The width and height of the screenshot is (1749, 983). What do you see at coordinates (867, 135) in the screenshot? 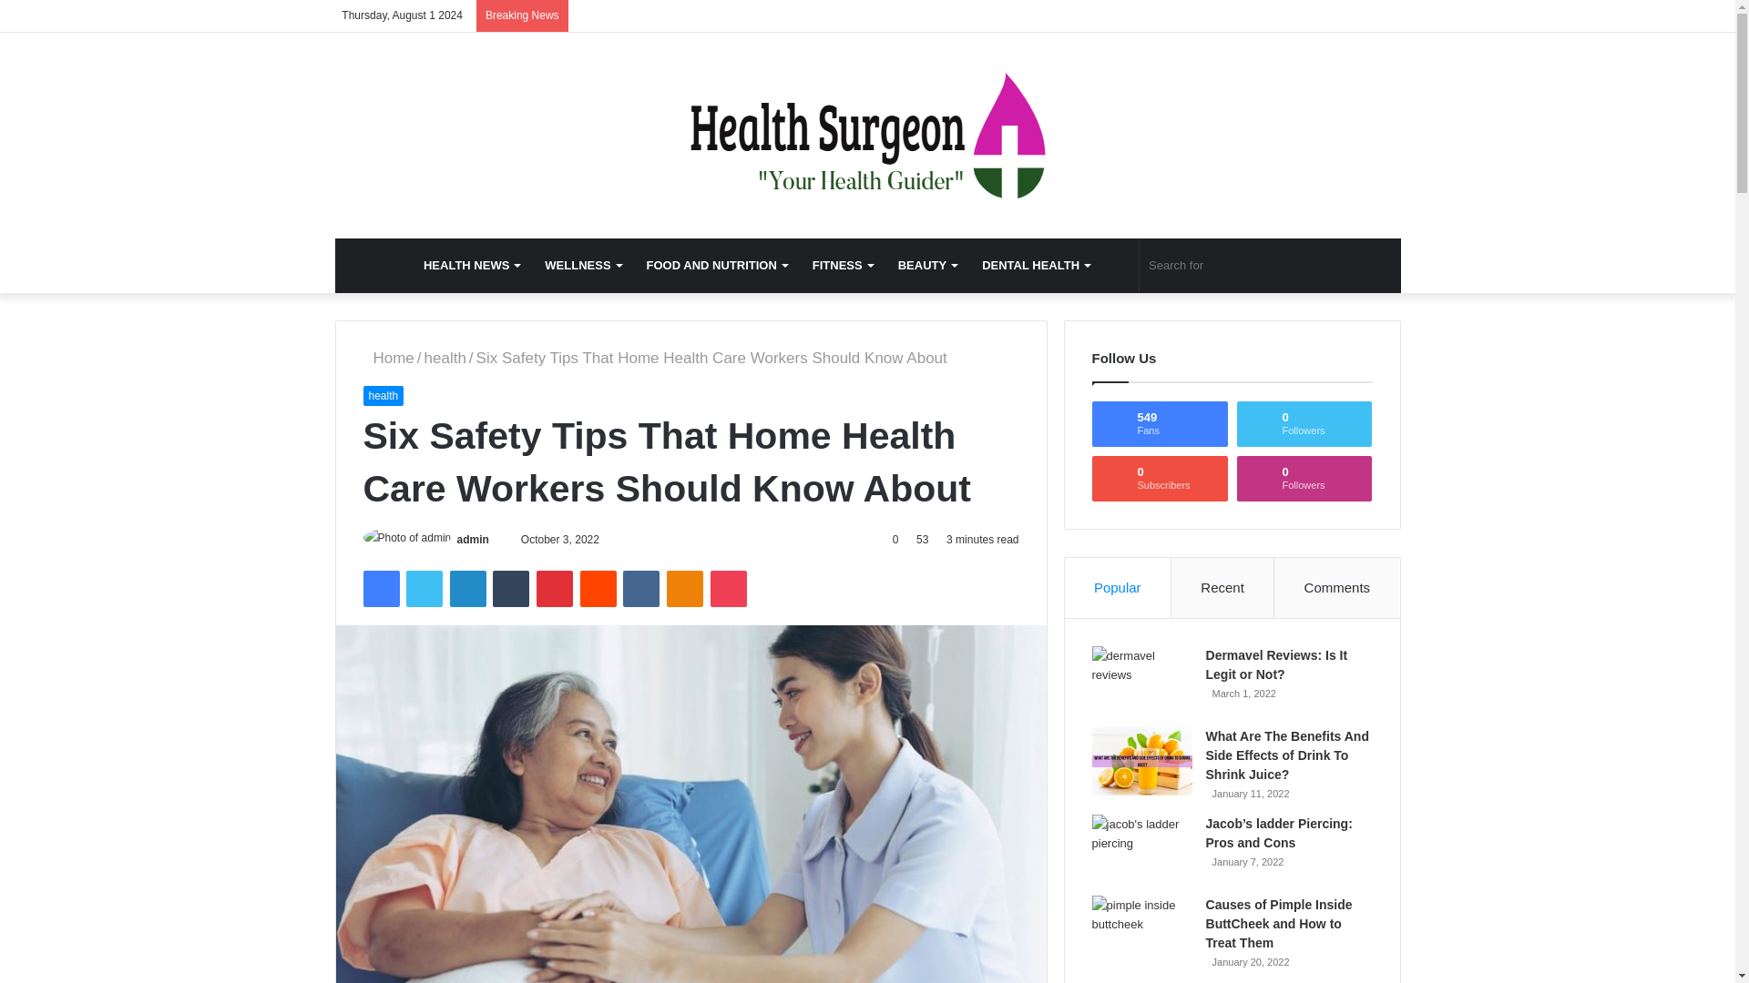
I see `Health Surgeon` at bounding box center [867, 135].